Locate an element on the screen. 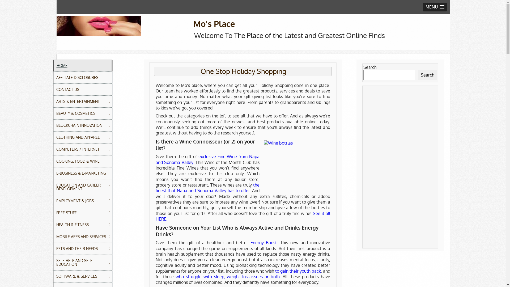 The width and height of the screenshot is (510, 287). CLOTHING AND APPAREL is located at coordinates (82, 137).